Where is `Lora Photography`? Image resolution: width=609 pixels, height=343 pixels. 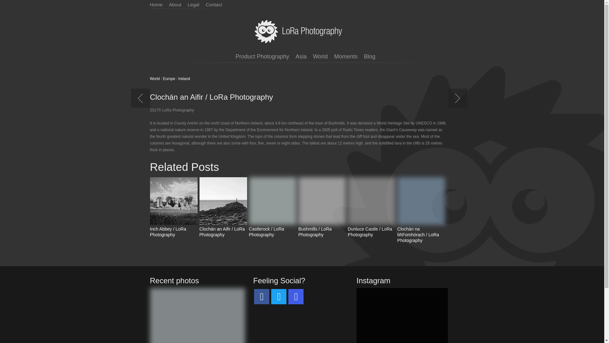
Lora Photography is located at coordinates (302, 31).